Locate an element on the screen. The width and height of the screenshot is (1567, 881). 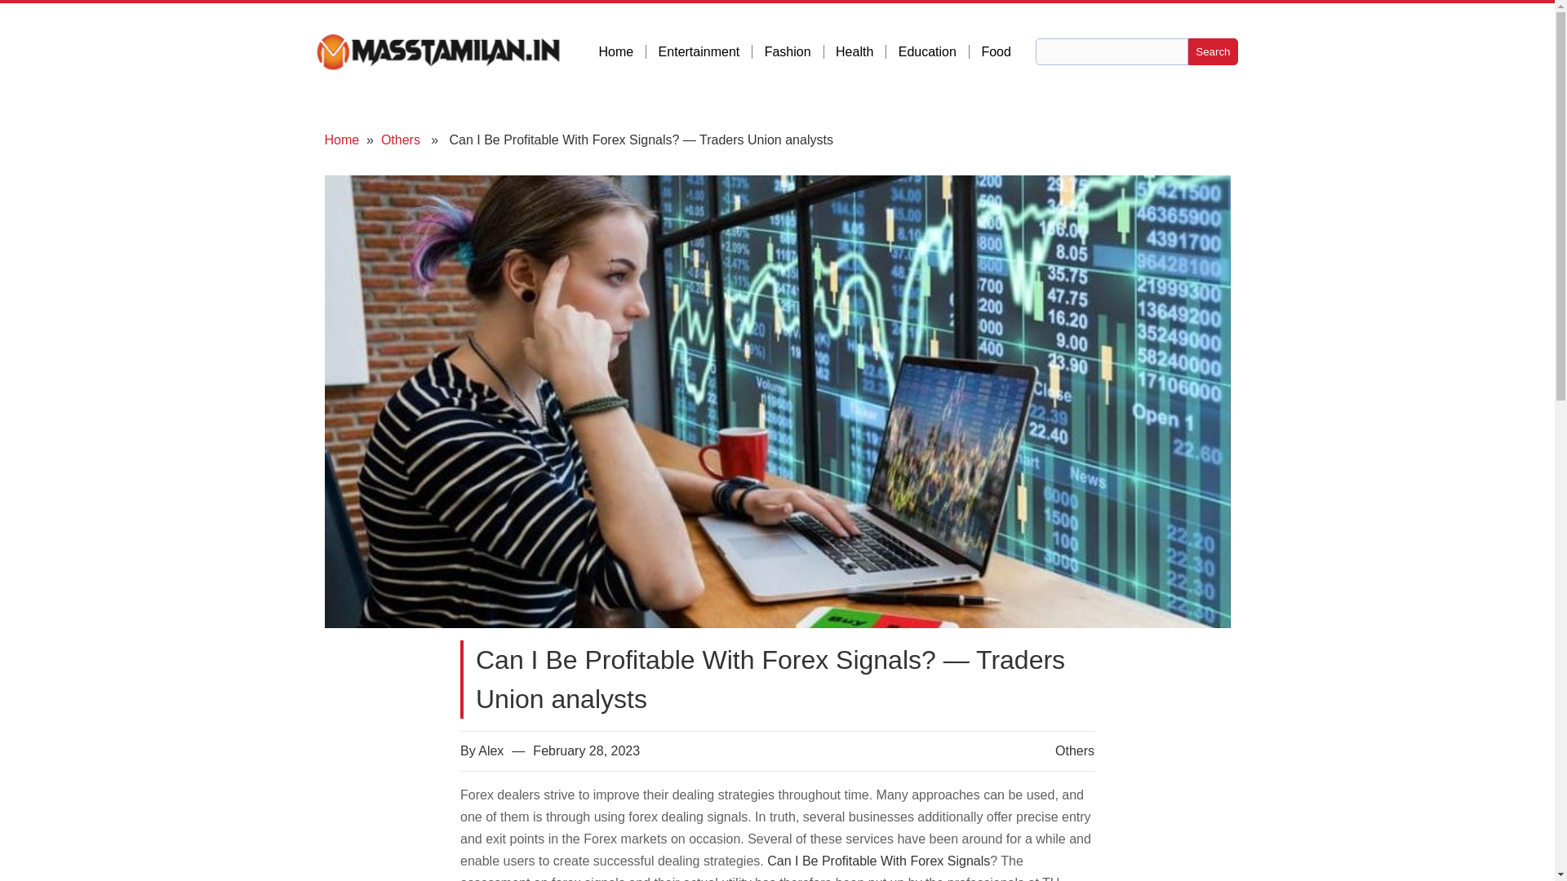
Education is located at coordinates (934, 52).